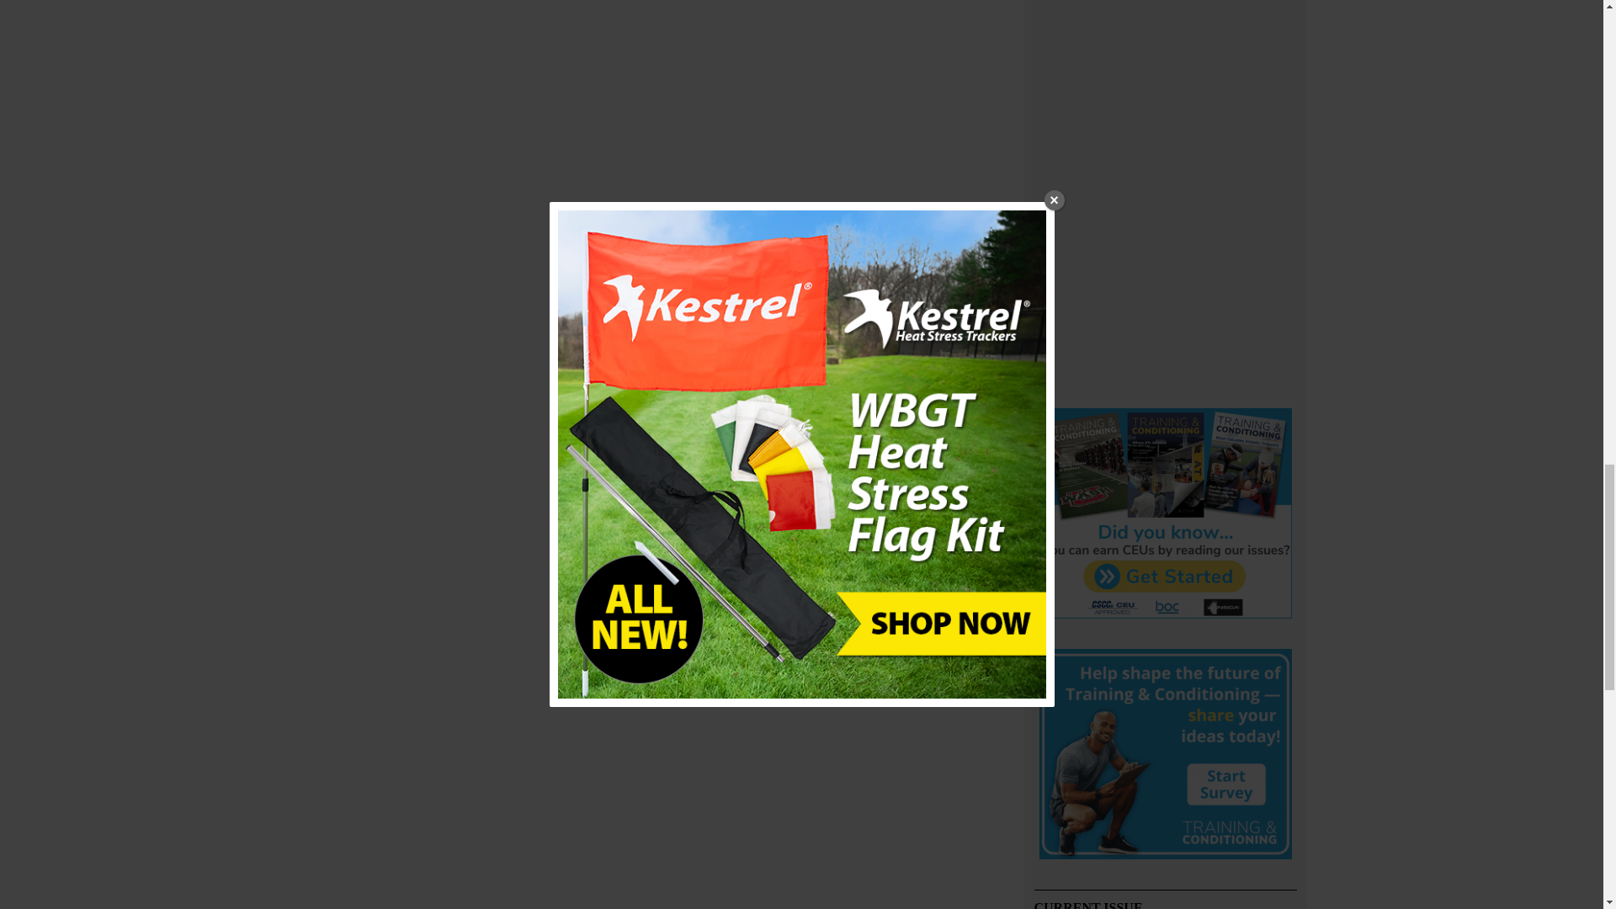  I want to click on Survey , so click(1165, 757).